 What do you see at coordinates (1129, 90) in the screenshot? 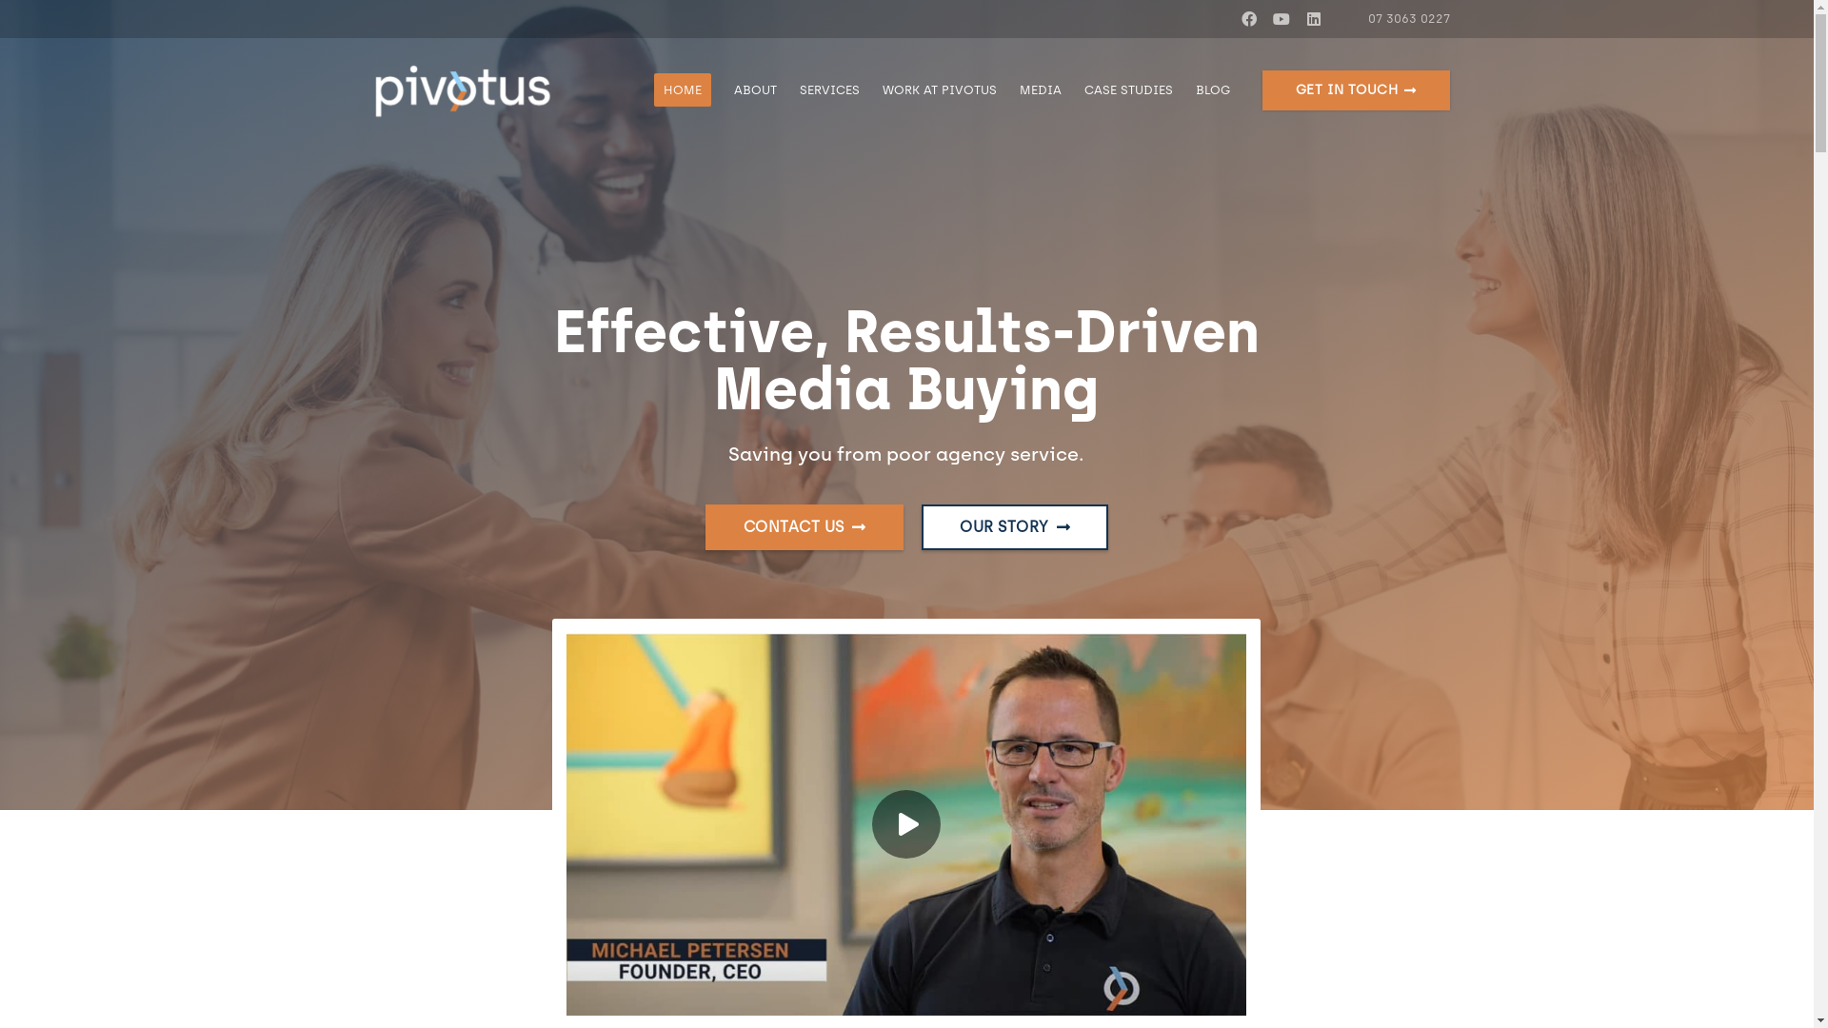
I see `CASE STUDIES` at bounding box center [1129, 90].